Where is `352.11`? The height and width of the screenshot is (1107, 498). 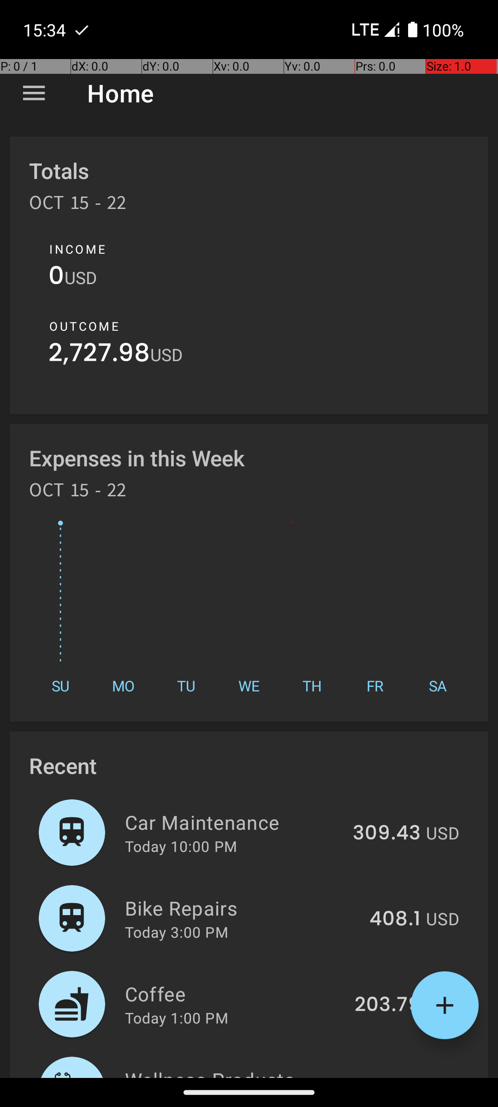
352.11 is located at coordinates (392, 1077).